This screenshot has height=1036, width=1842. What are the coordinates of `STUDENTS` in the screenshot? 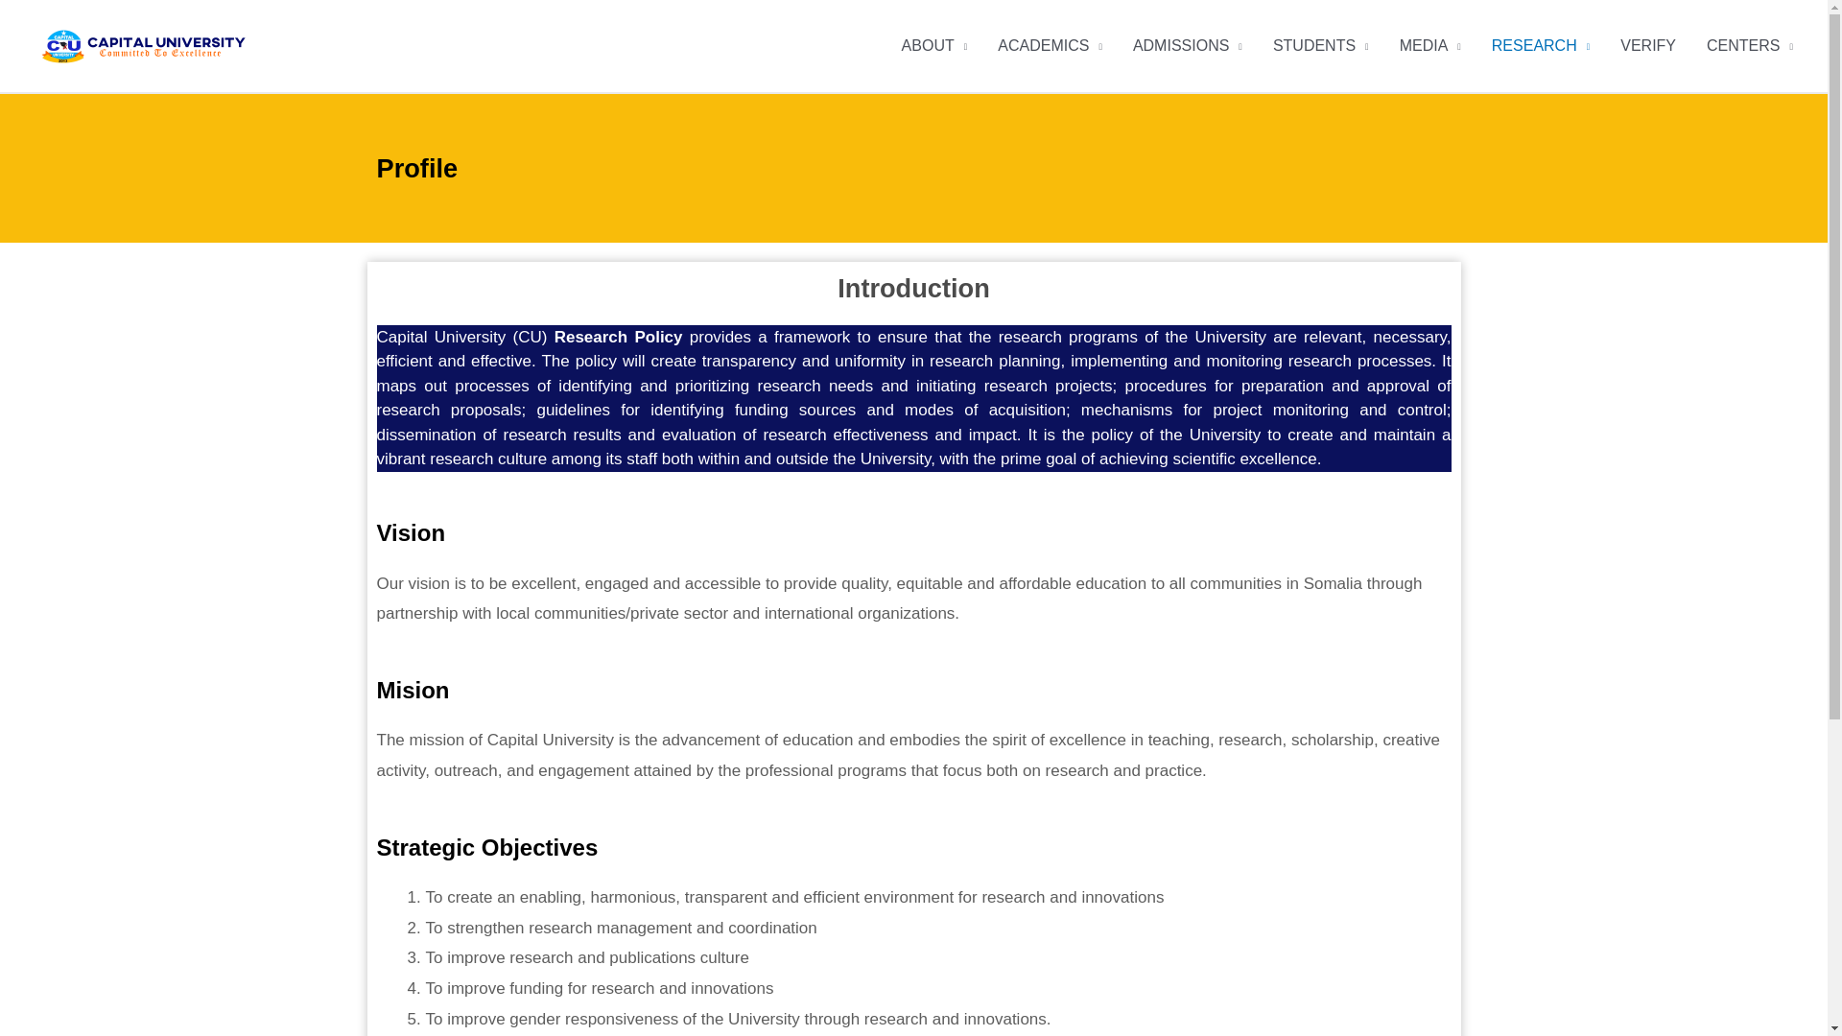 It's located at (1321, 46).